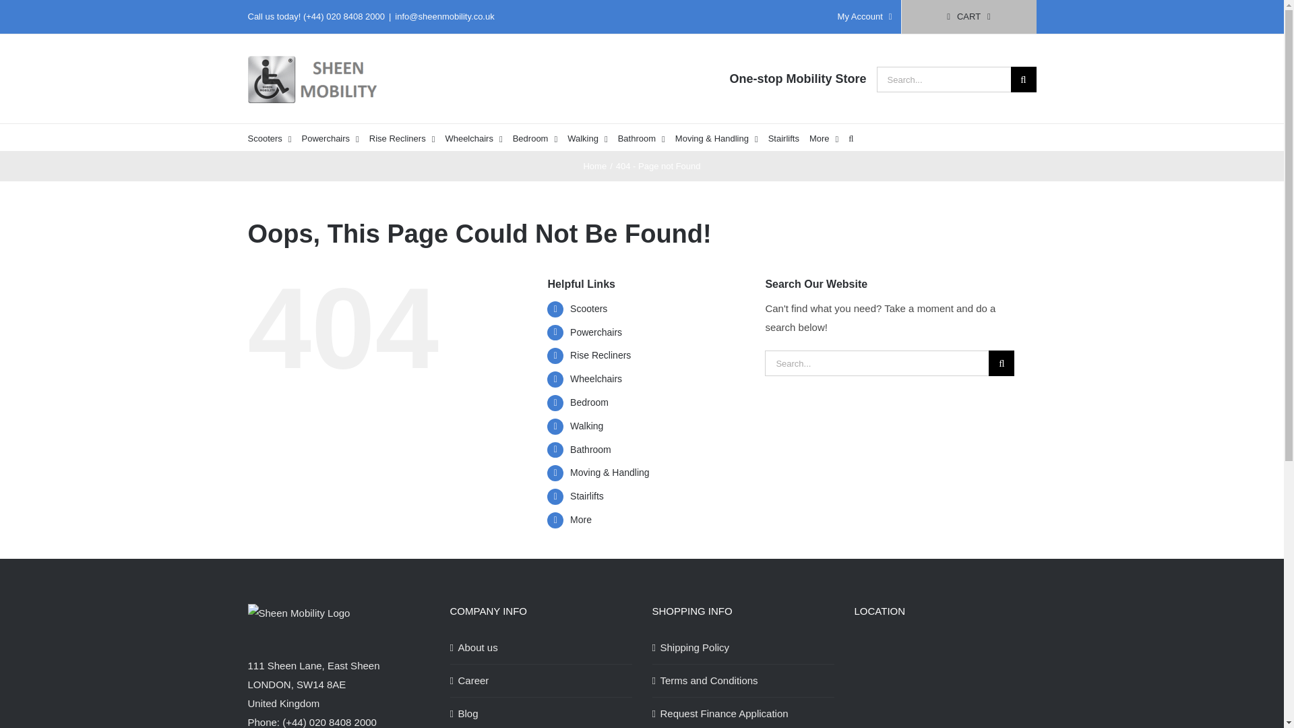 The width and height of the screenshot is (1294, 728). What do you see at coordinates (270, 137) in the screenshot?
I see `Scooters` at bounding box center [270, 137].